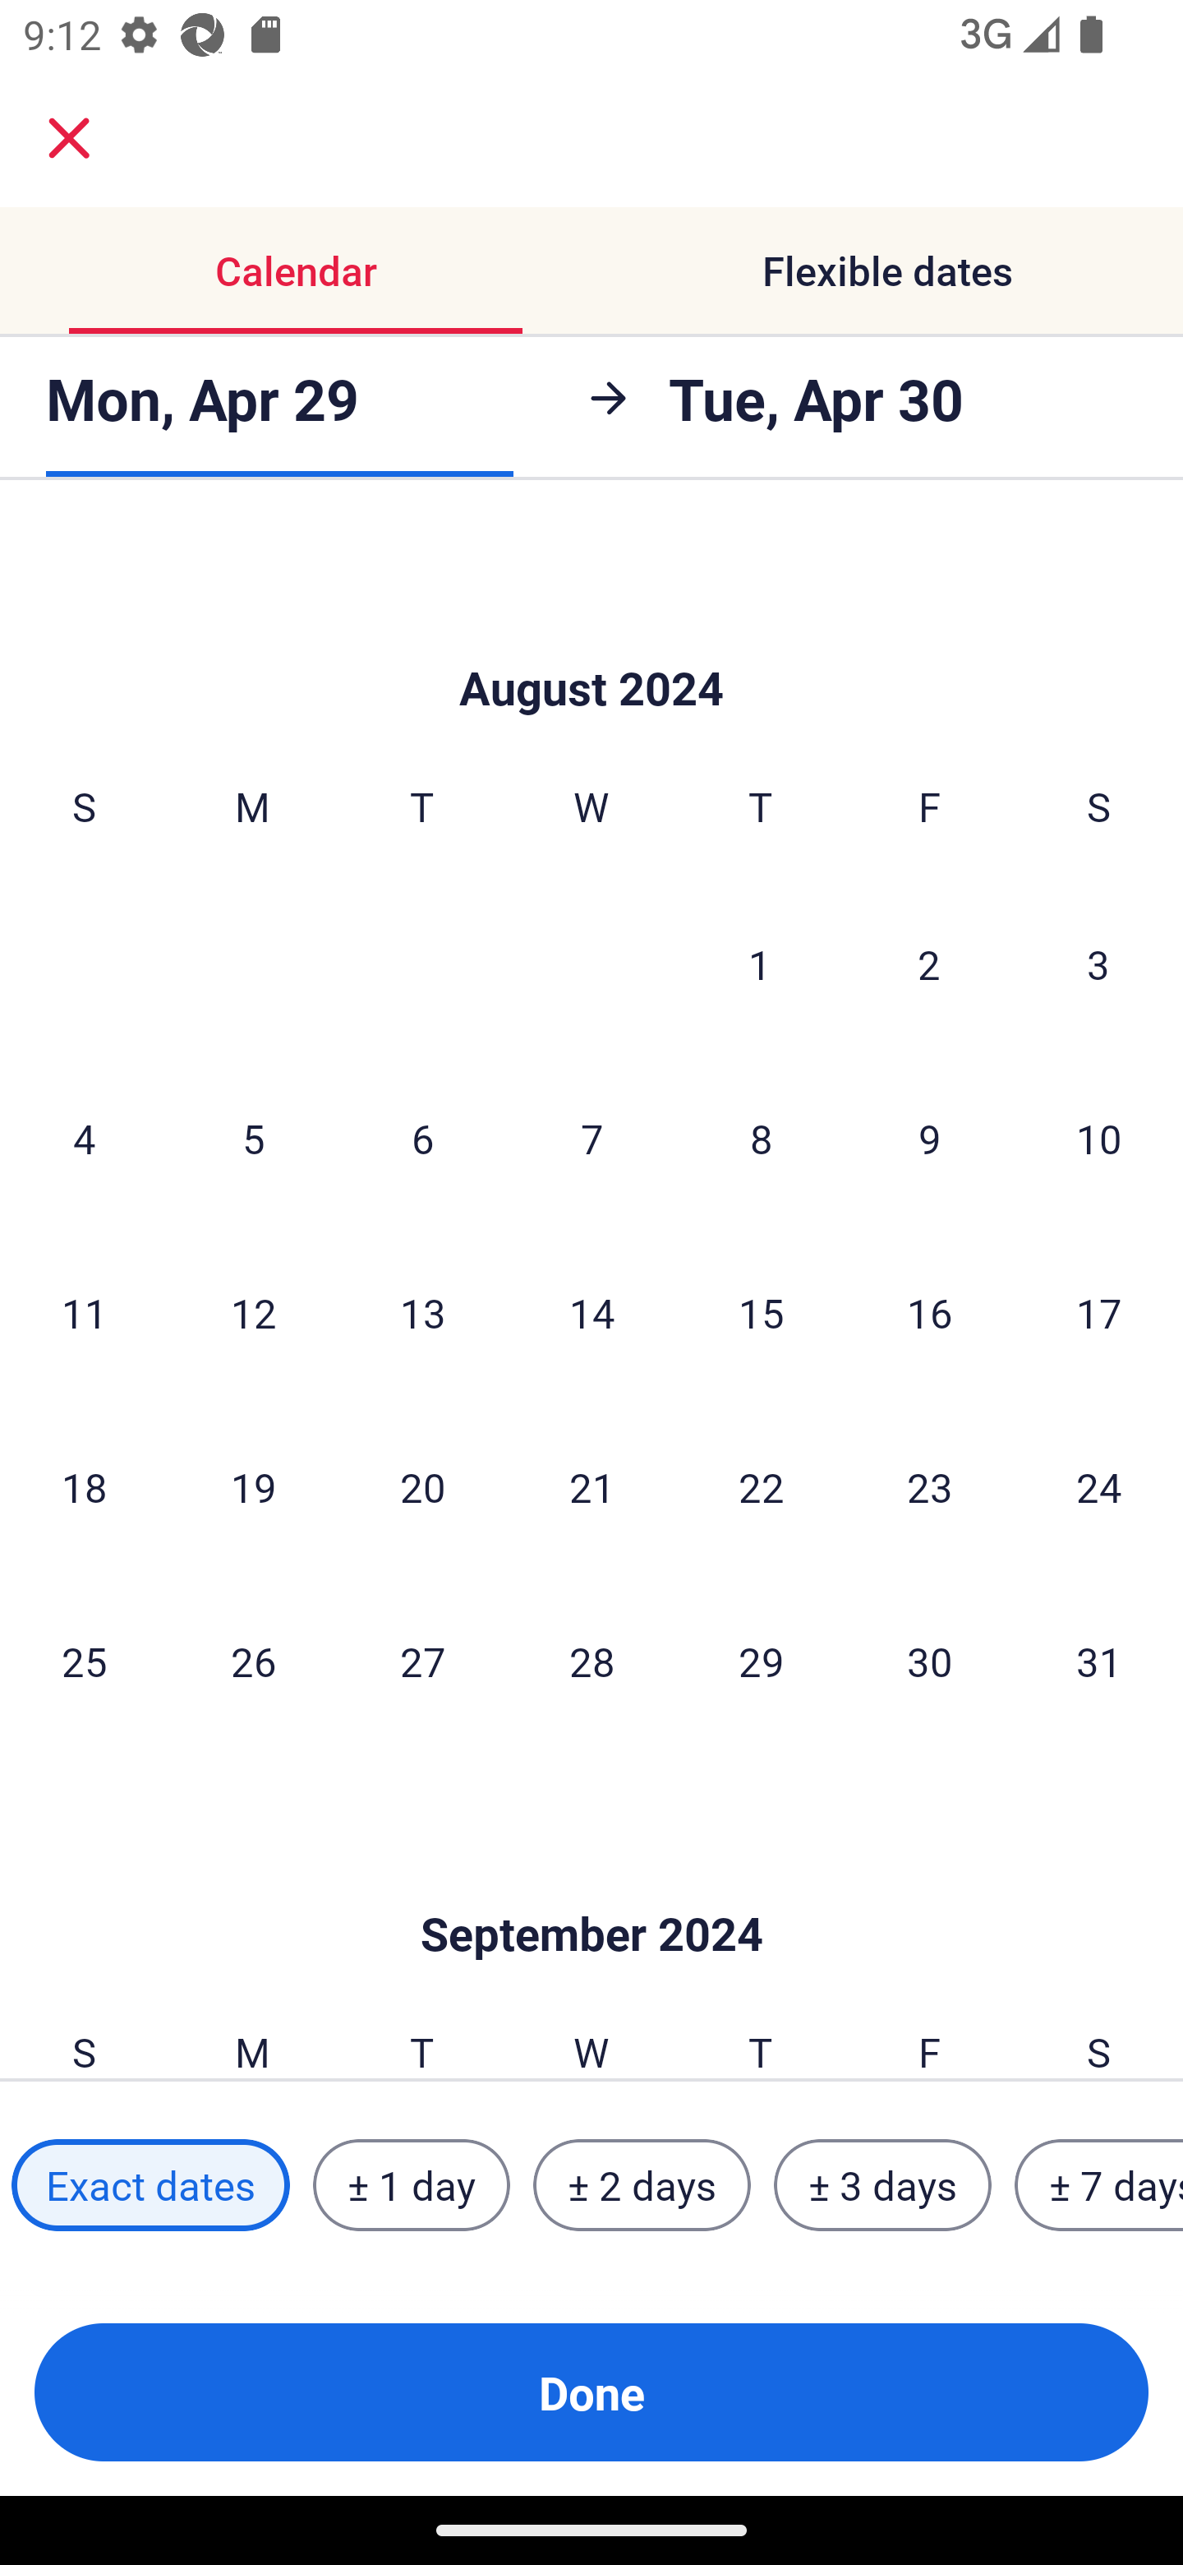 The width and height of the screenshot is (1183, 2565). I want to click on 26 Monday, August 26, 2024, so click(253, 1661).